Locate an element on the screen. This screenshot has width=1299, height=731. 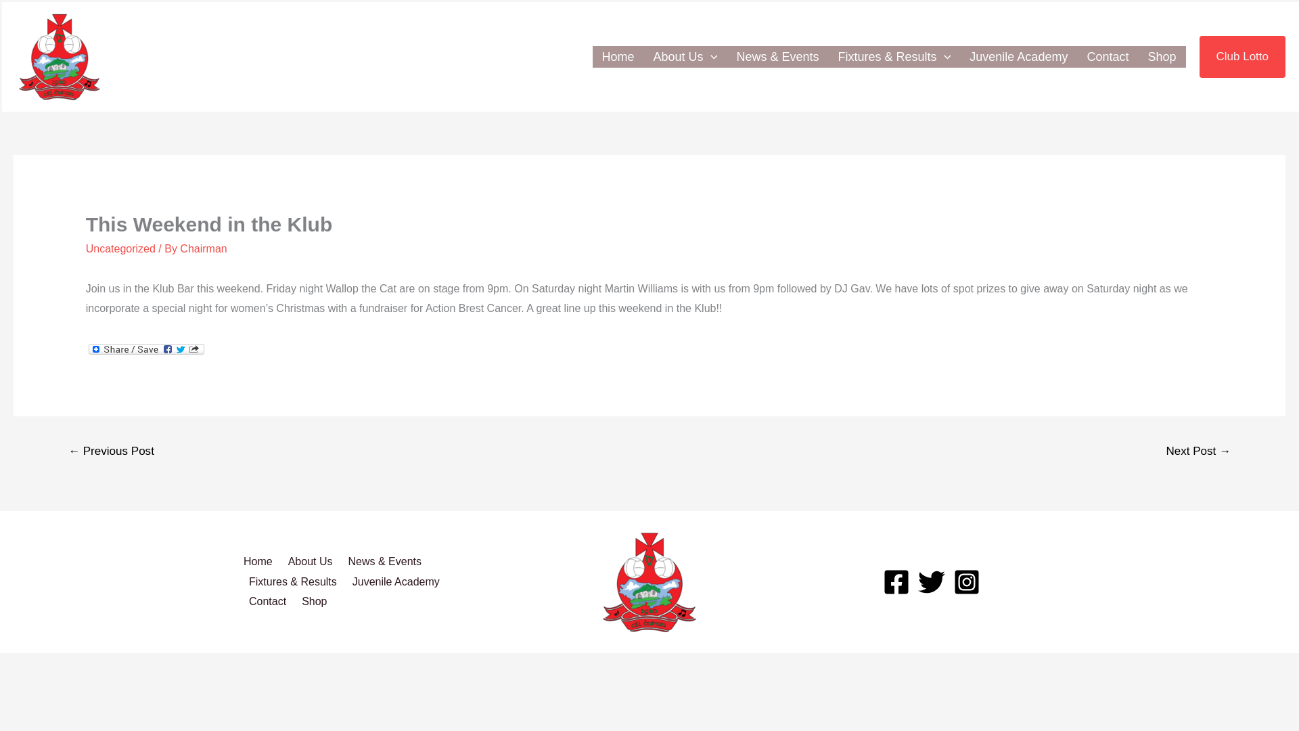
Home is located at coordinates (618, 57).